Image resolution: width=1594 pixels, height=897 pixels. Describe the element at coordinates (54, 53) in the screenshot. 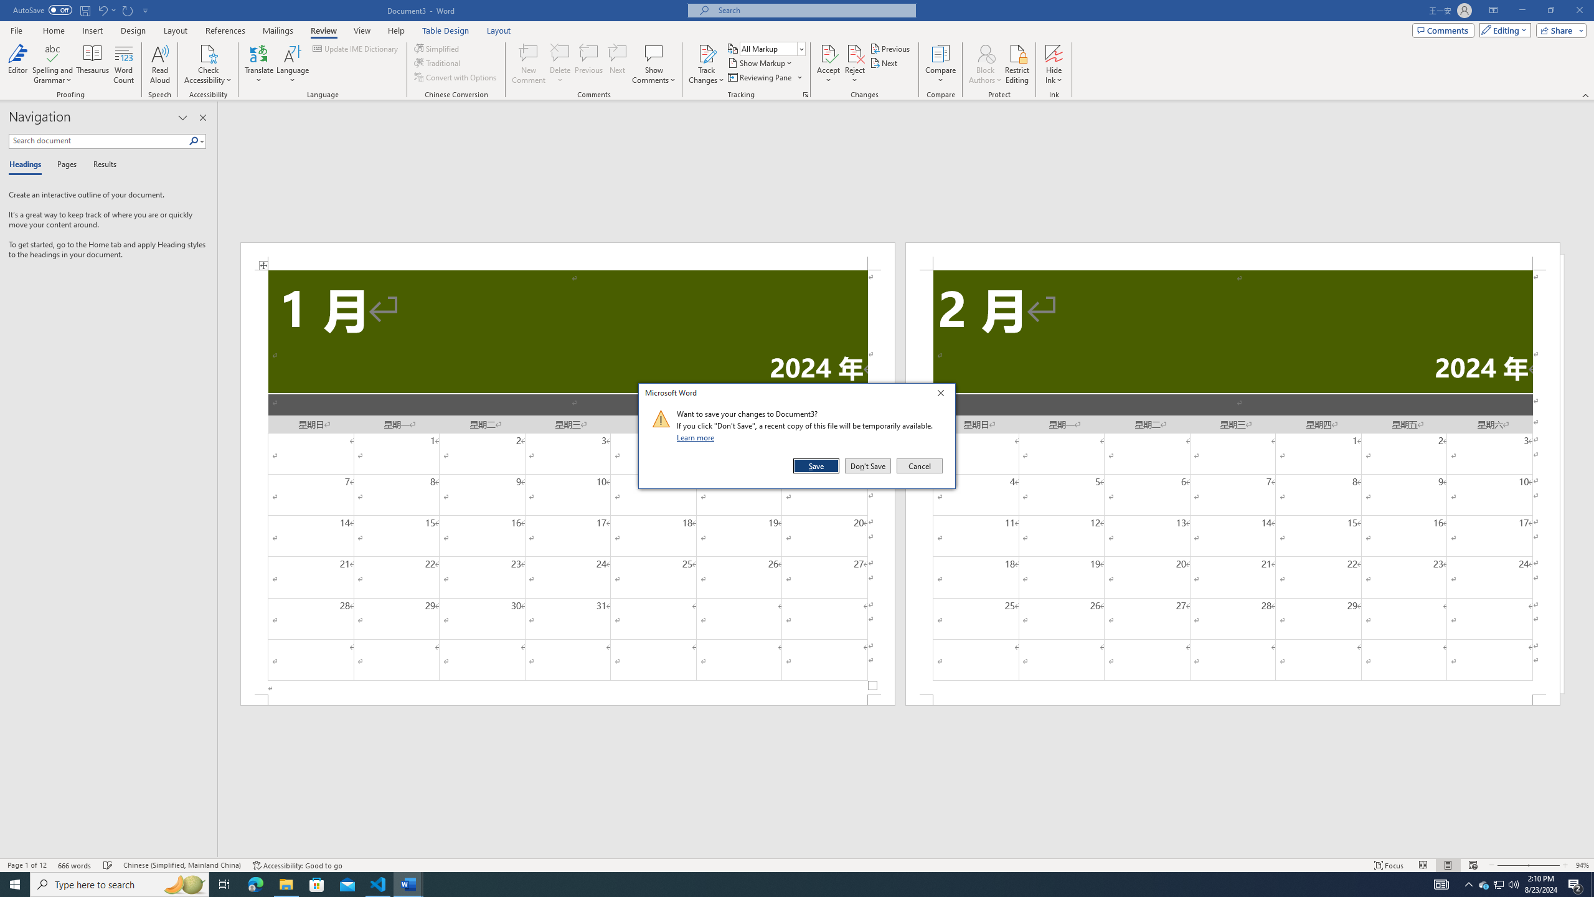

I see `Spelling and Grammar` at that location.